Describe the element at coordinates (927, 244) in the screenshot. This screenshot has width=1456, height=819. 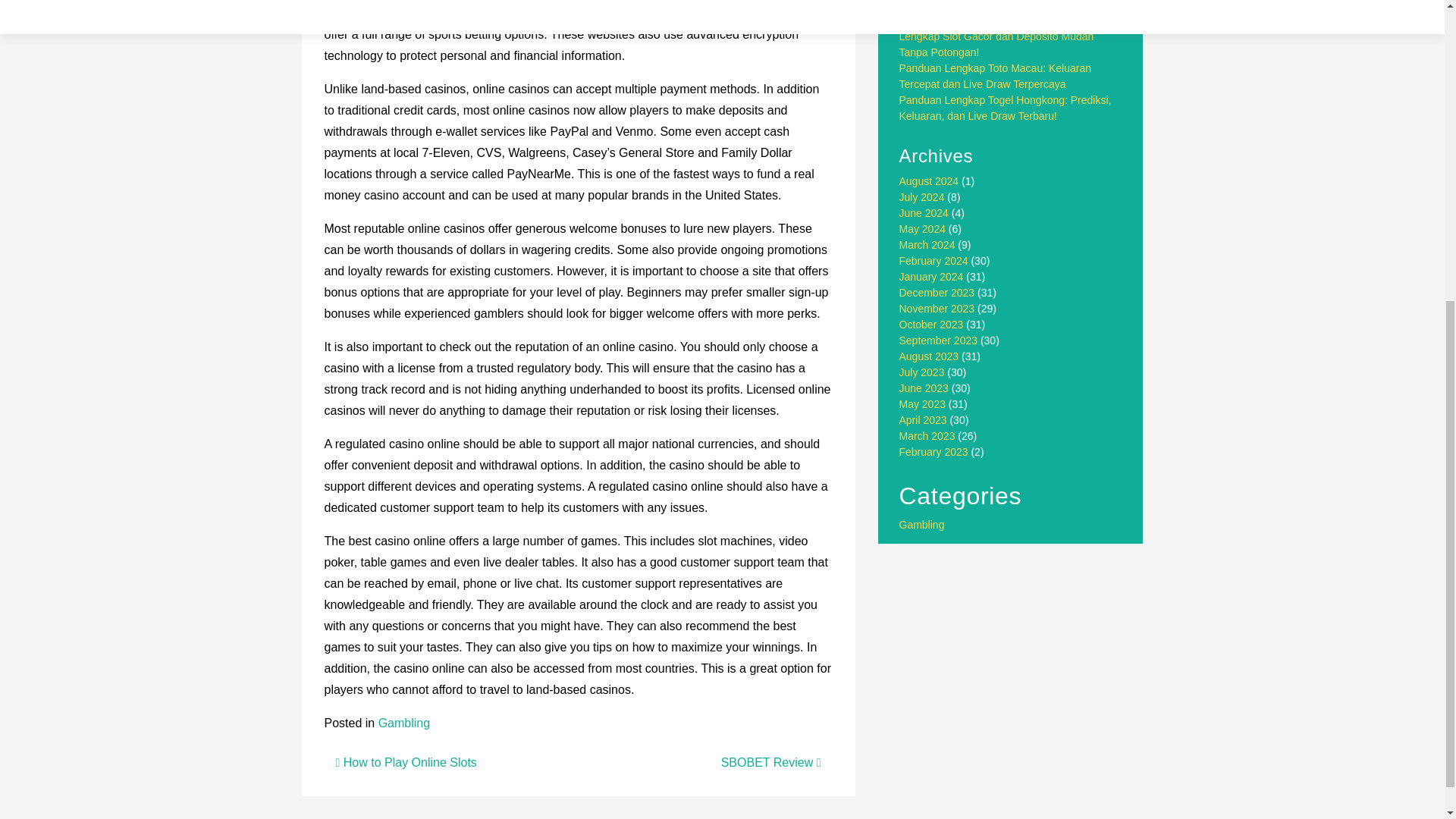
I see `March 2024` at that location.